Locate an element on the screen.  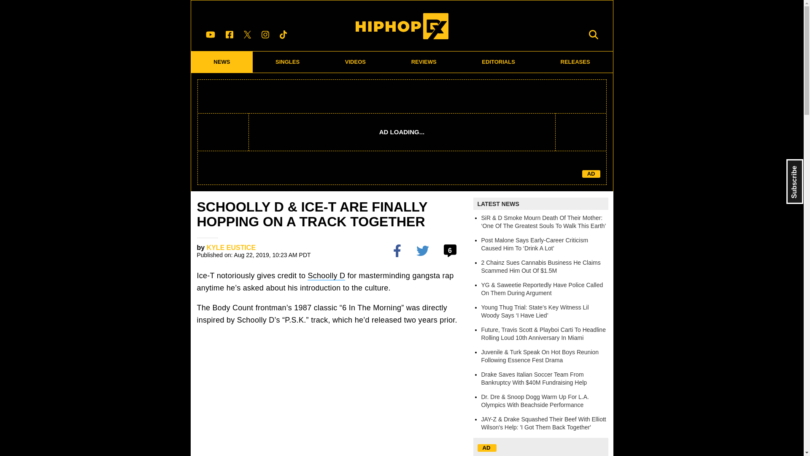
KYLE EUSTICE is located at coordinates (231, 247).